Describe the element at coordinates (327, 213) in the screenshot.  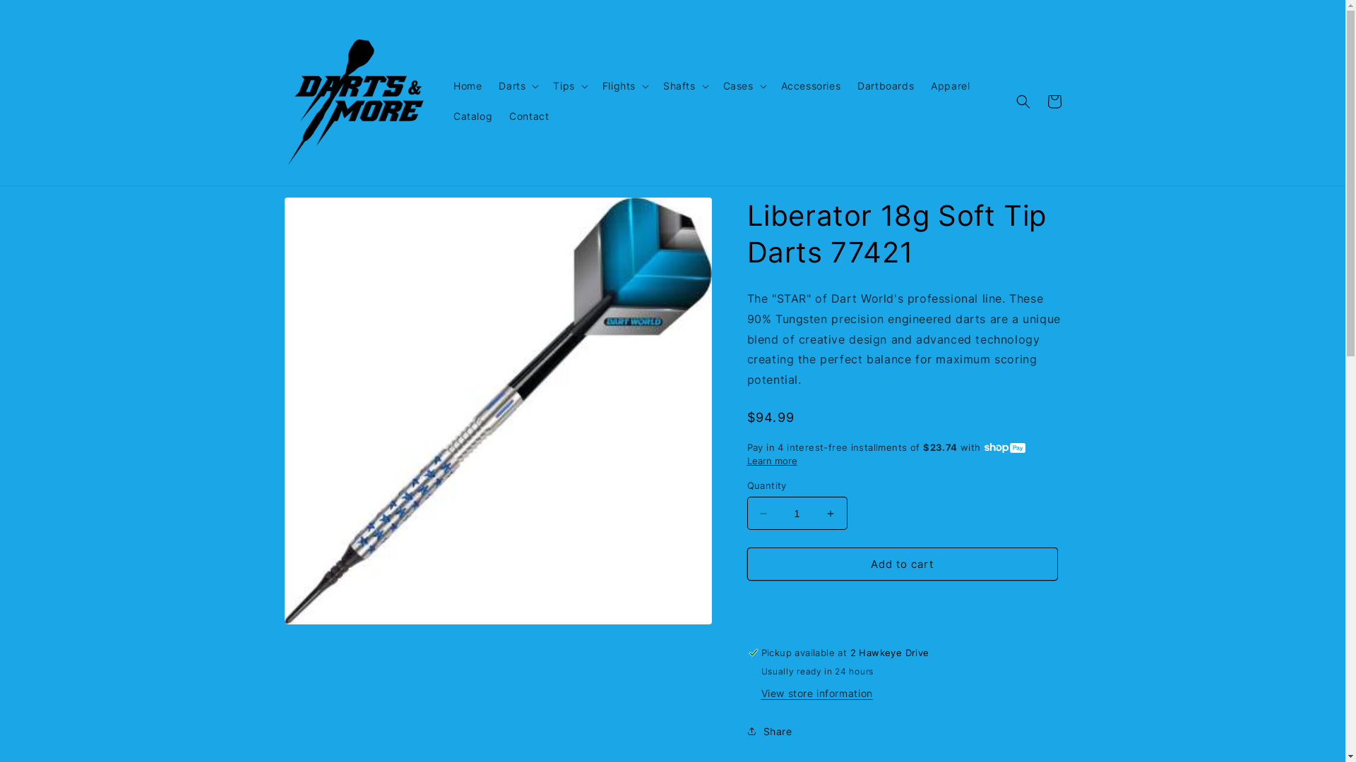
I see `Skip to product information` at that location.